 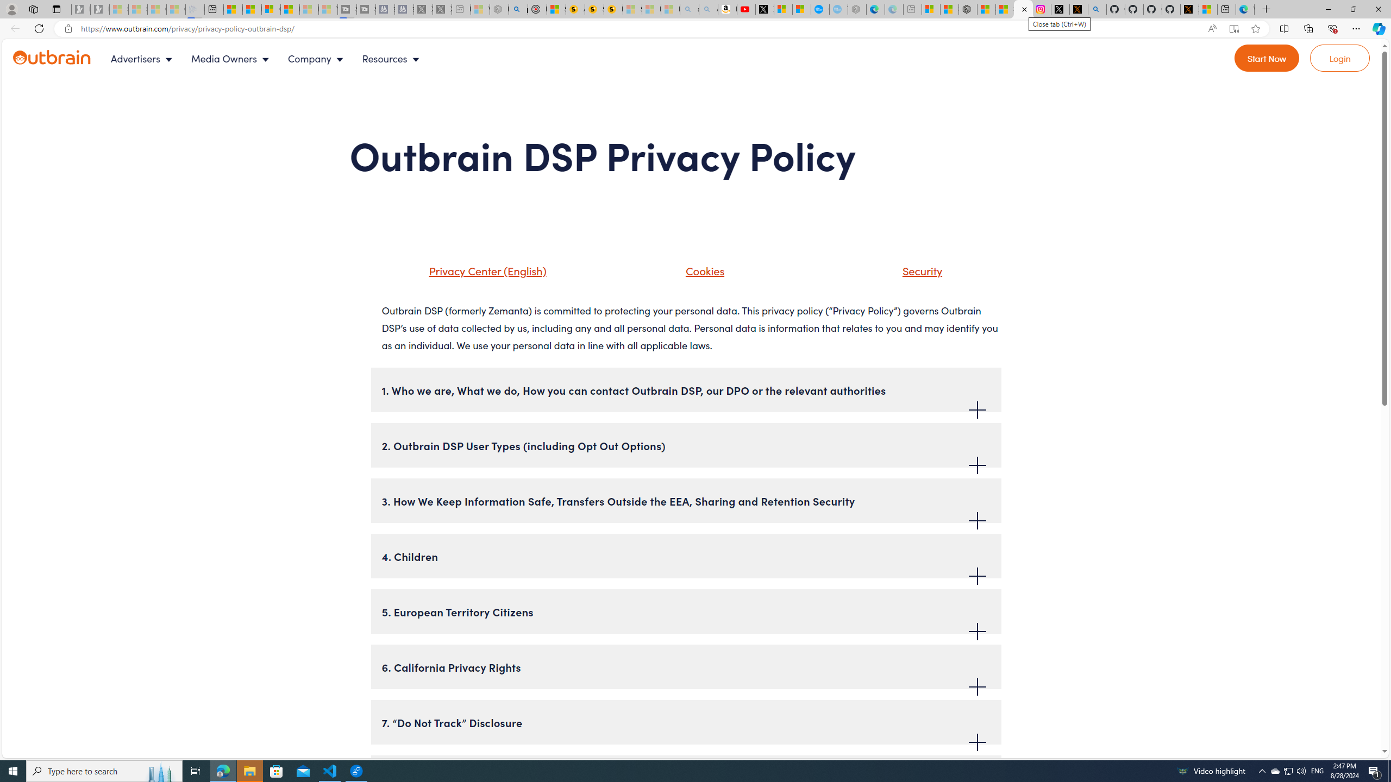 What do you see at coordinates (274, 59) in the screenshot?
I see `Main Navigation` at bounding box center [274, 59].